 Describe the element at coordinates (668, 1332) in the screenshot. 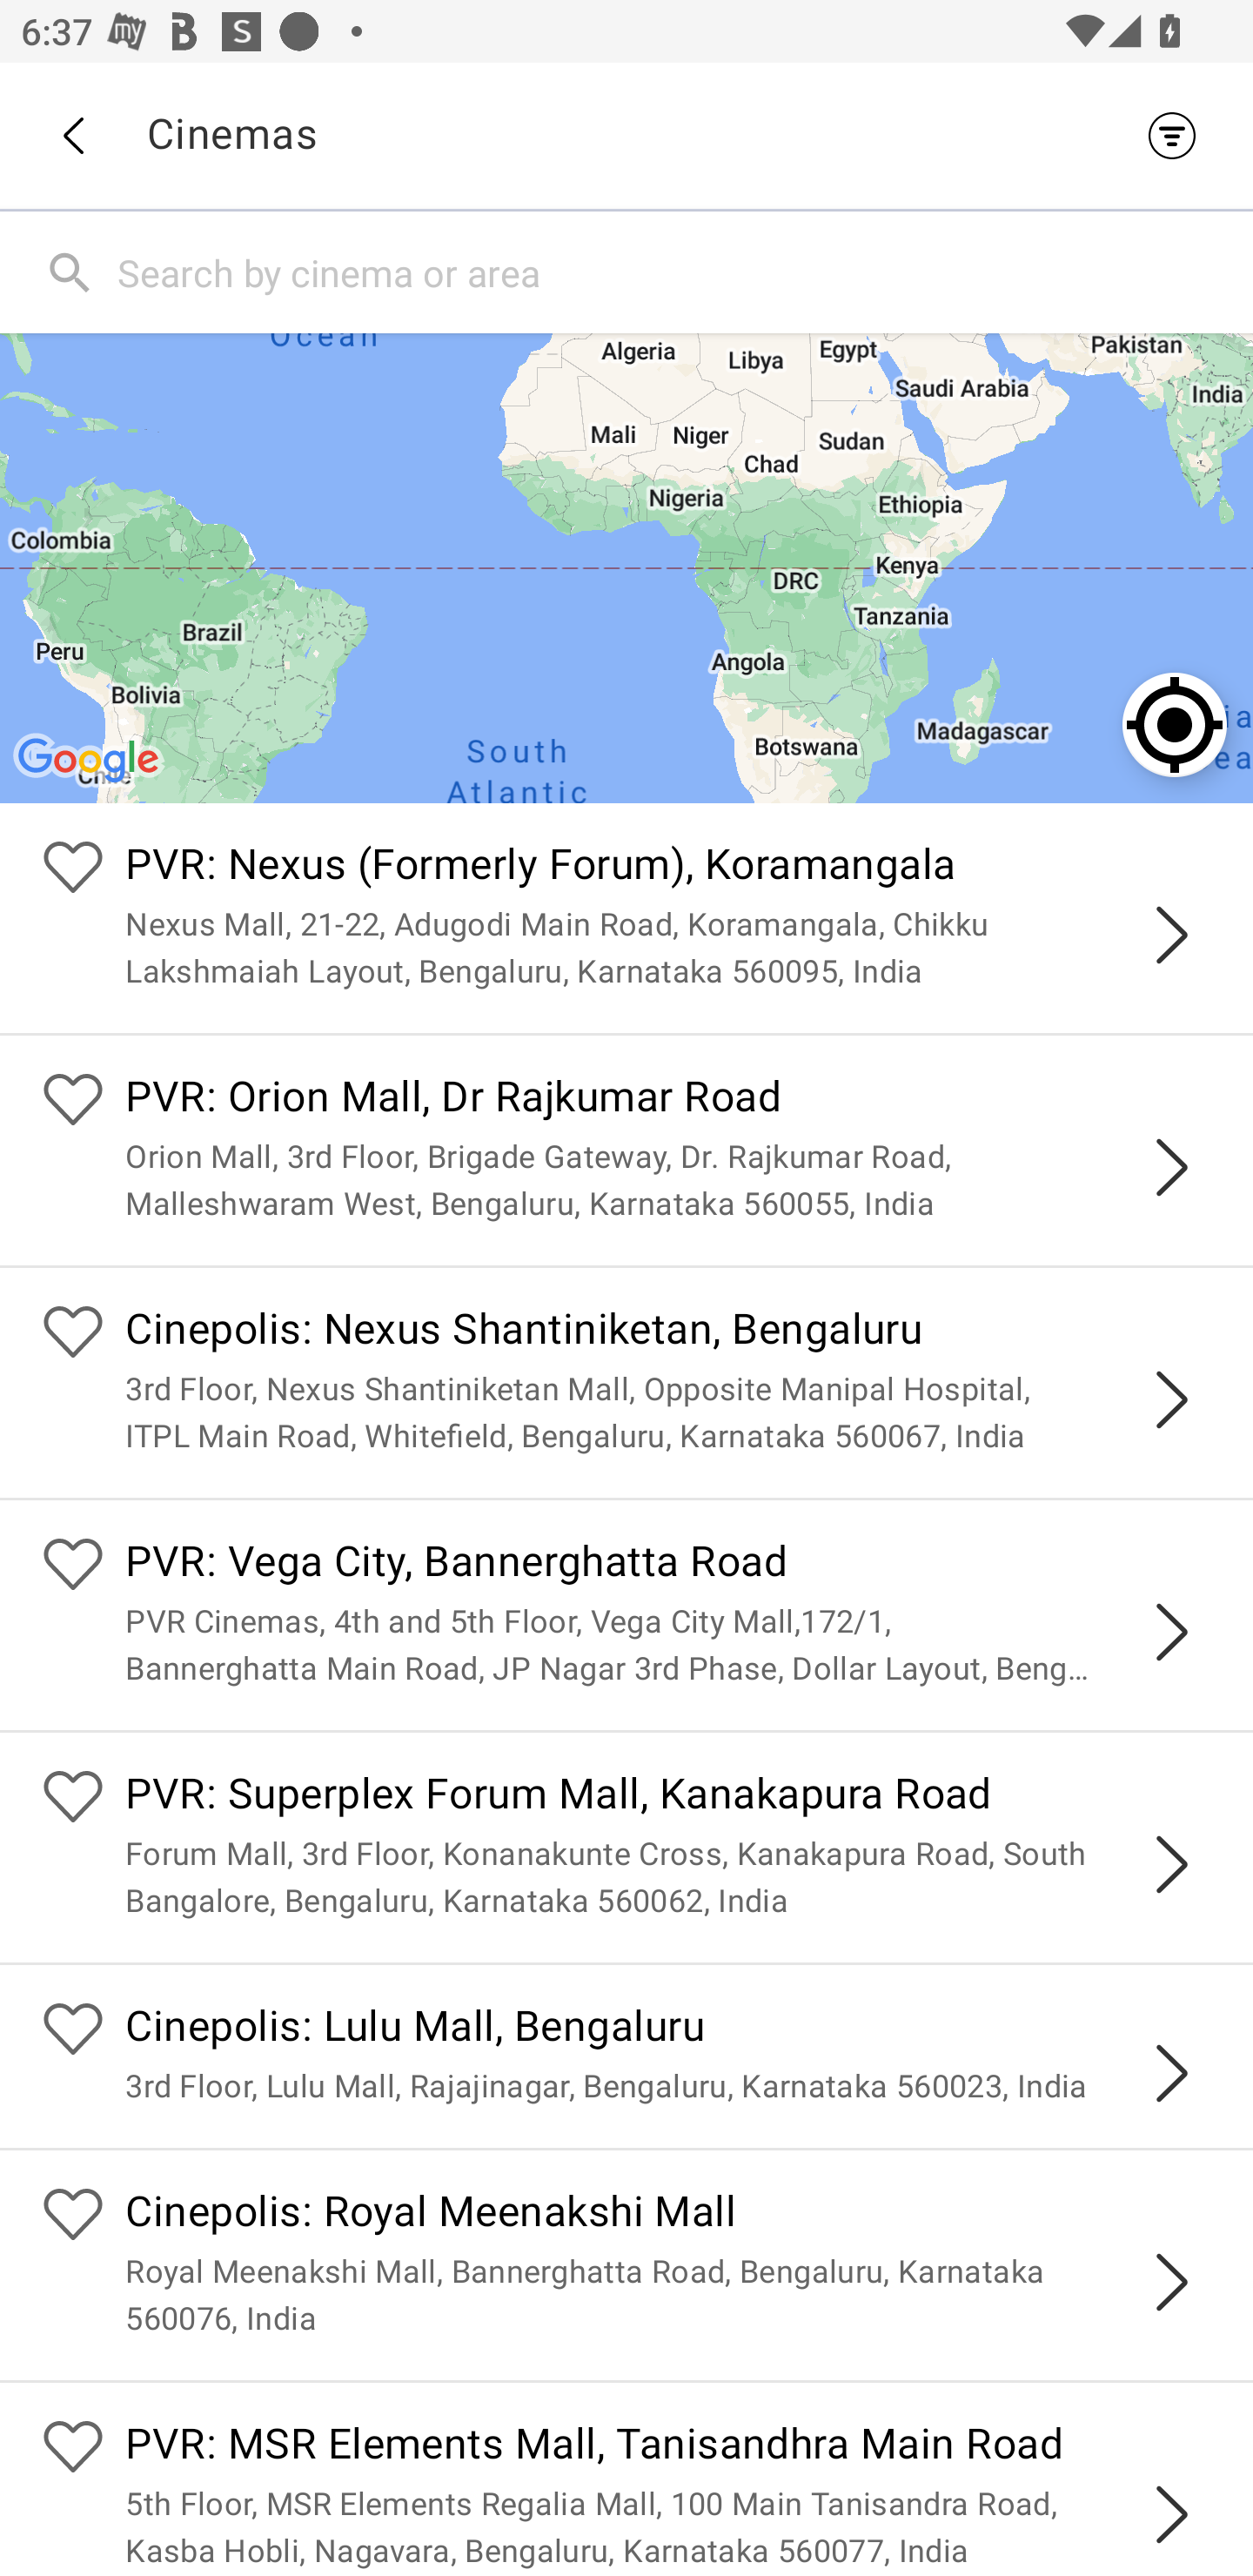

I see `Cinepolis: Nexus Shantiniketan, Bengaluru` at that location.